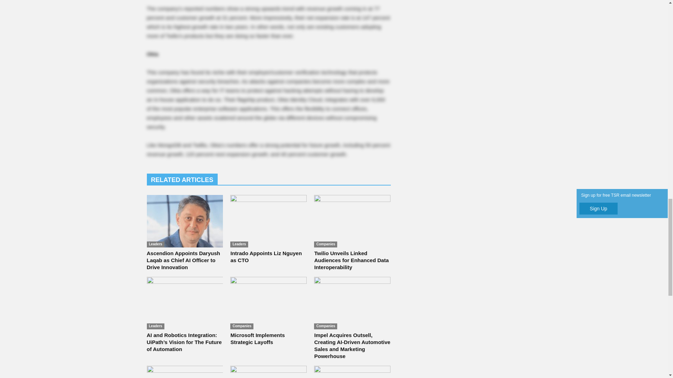 This screenshot has width=673, height=378. Describe the element at coordinates (266, 256) in the screenshot. I see `Intrado Appoints Liz Nguyen as CTO` at that location.